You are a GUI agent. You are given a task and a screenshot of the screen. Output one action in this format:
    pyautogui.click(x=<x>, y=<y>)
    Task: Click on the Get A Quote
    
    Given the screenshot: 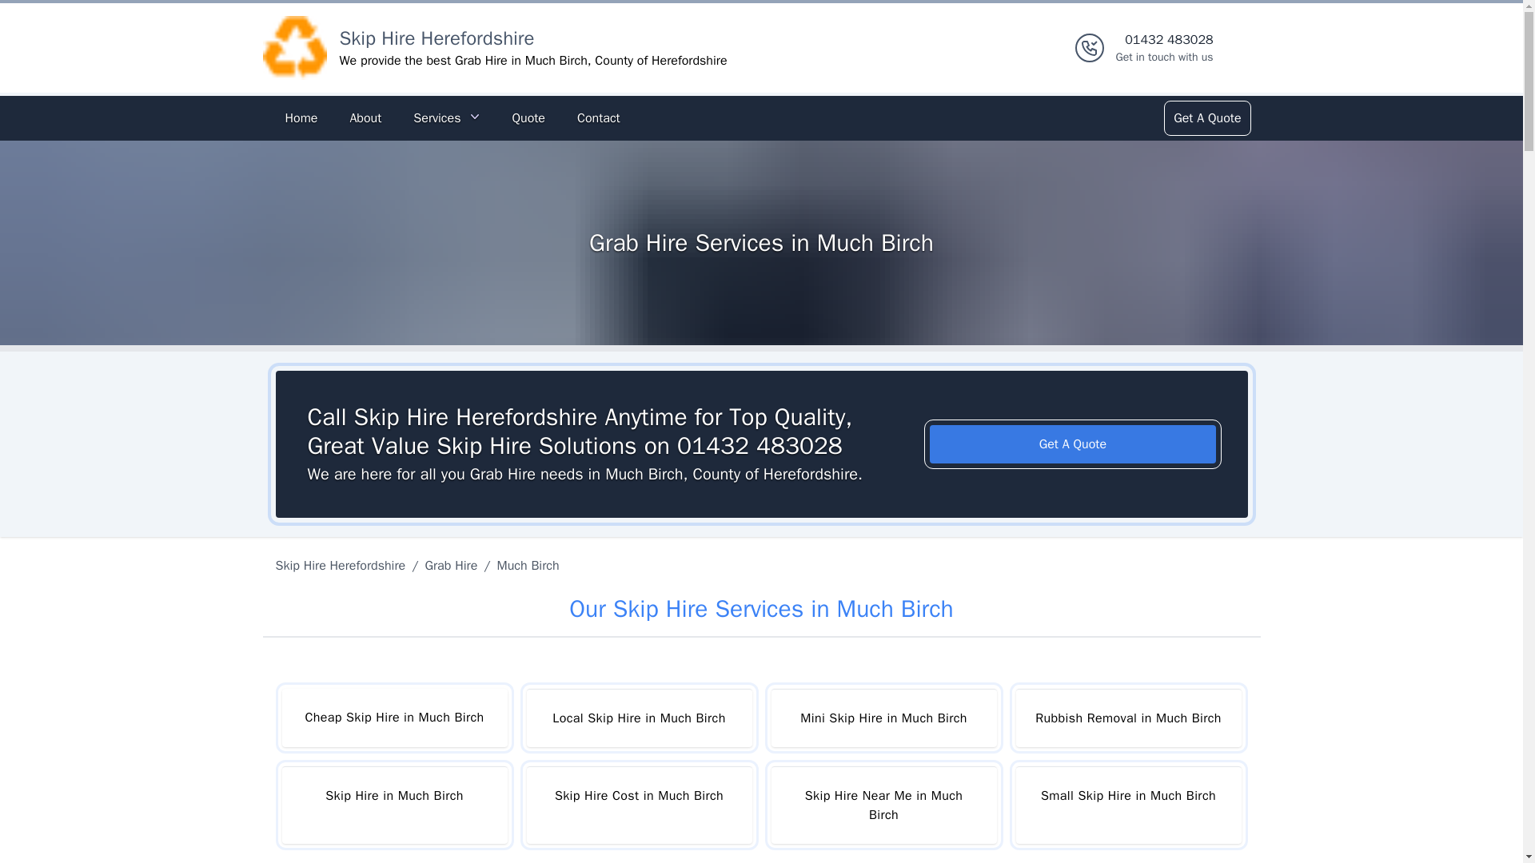 What is the action you would take?
    pyautogui.click(x=1127, y=805)
    